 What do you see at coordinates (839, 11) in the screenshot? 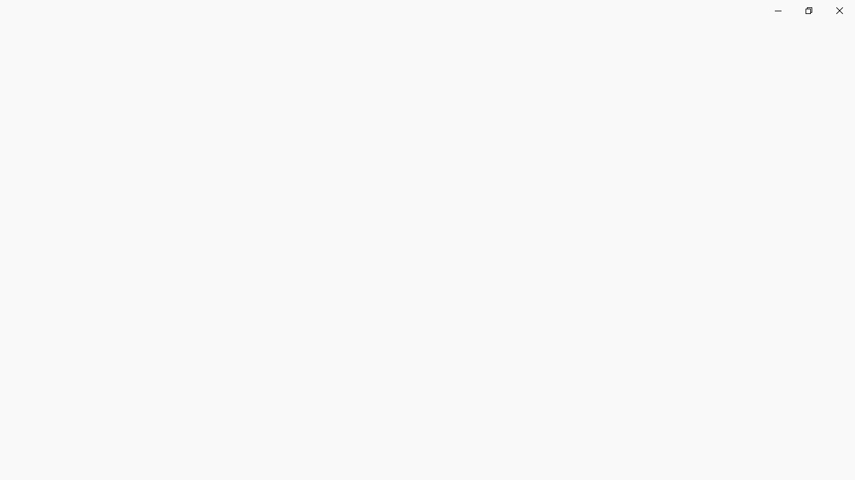
I see `Close Clock` at bounding box center [839, 11].